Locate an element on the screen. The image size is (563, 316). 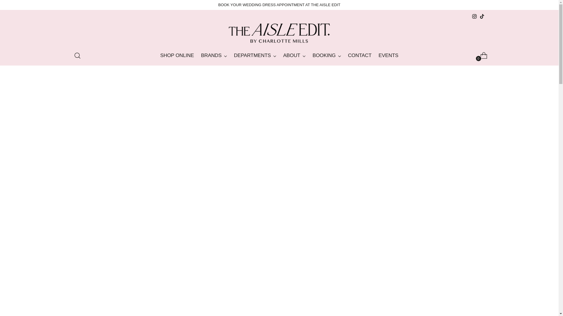
SHOP ONLINE is located at coordinates (481, 16).